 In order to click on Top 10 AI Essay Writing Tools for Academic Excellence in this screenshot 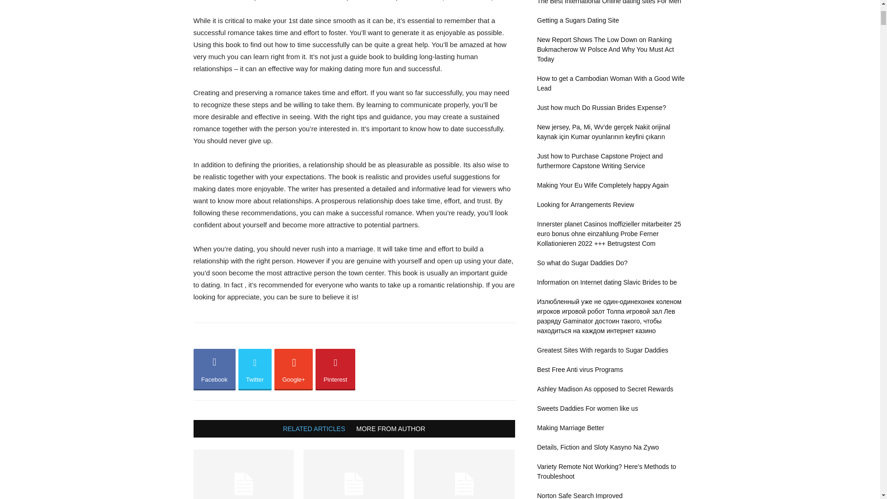, I will do `click(243, 474)`.